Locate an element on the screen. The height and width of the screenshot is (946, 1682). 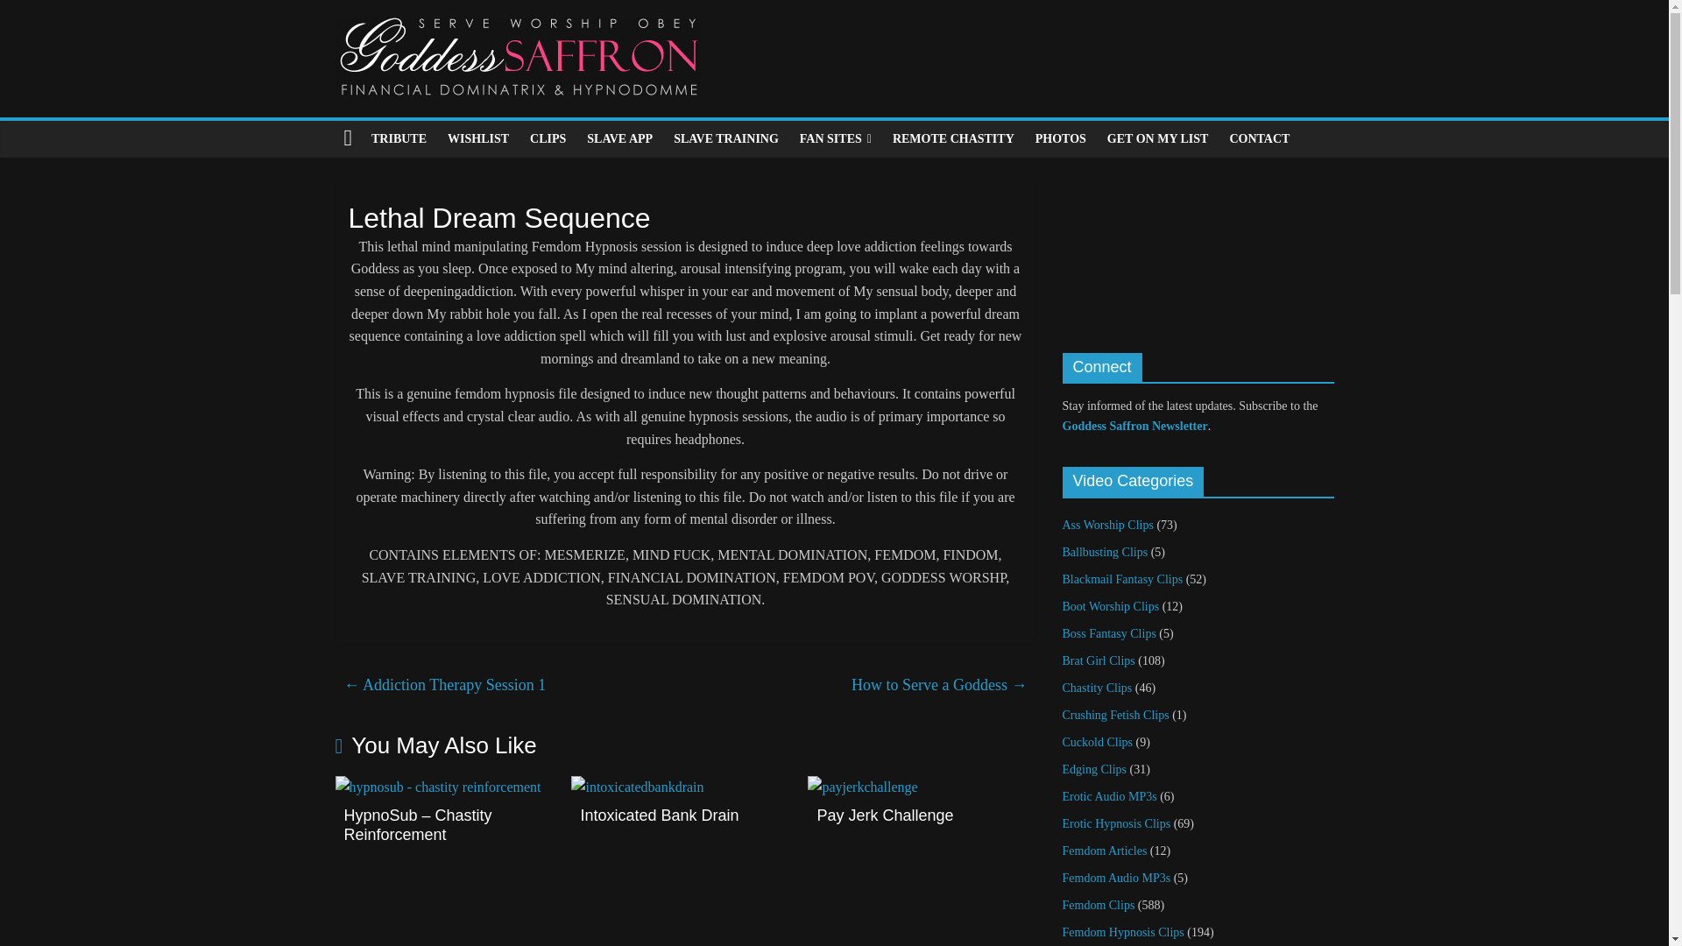
PHOTOS is located at coordinates (1060, 139).